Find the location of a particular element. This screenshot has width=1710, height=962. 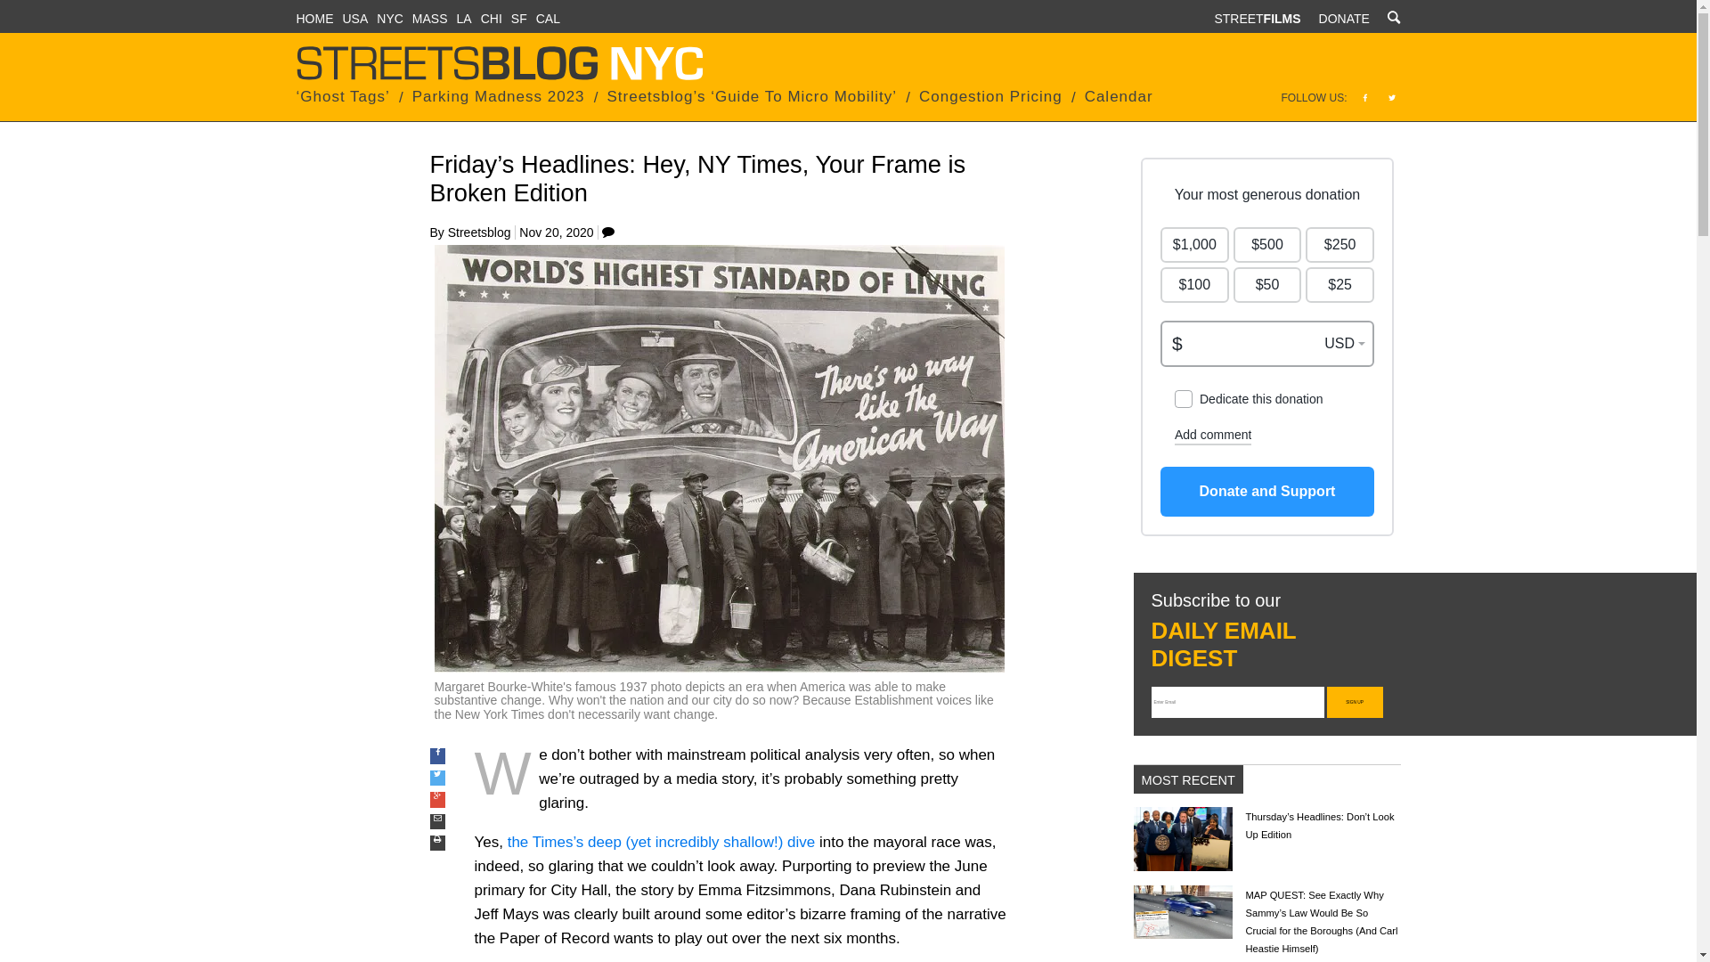

Nov 20, 2020 is located at coordinates (556, 232).